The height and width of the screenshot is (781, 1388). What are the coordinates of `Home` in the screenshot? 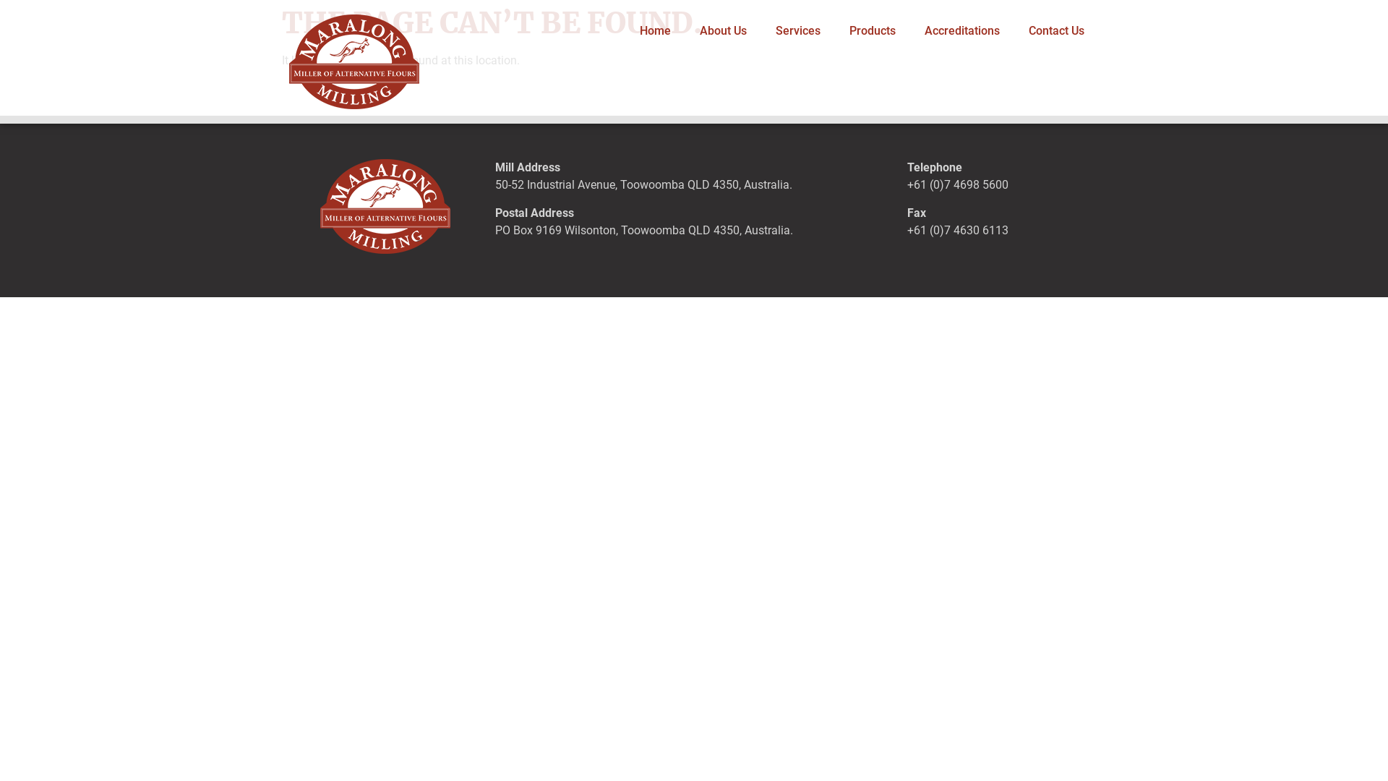 It's located at (655, 31).